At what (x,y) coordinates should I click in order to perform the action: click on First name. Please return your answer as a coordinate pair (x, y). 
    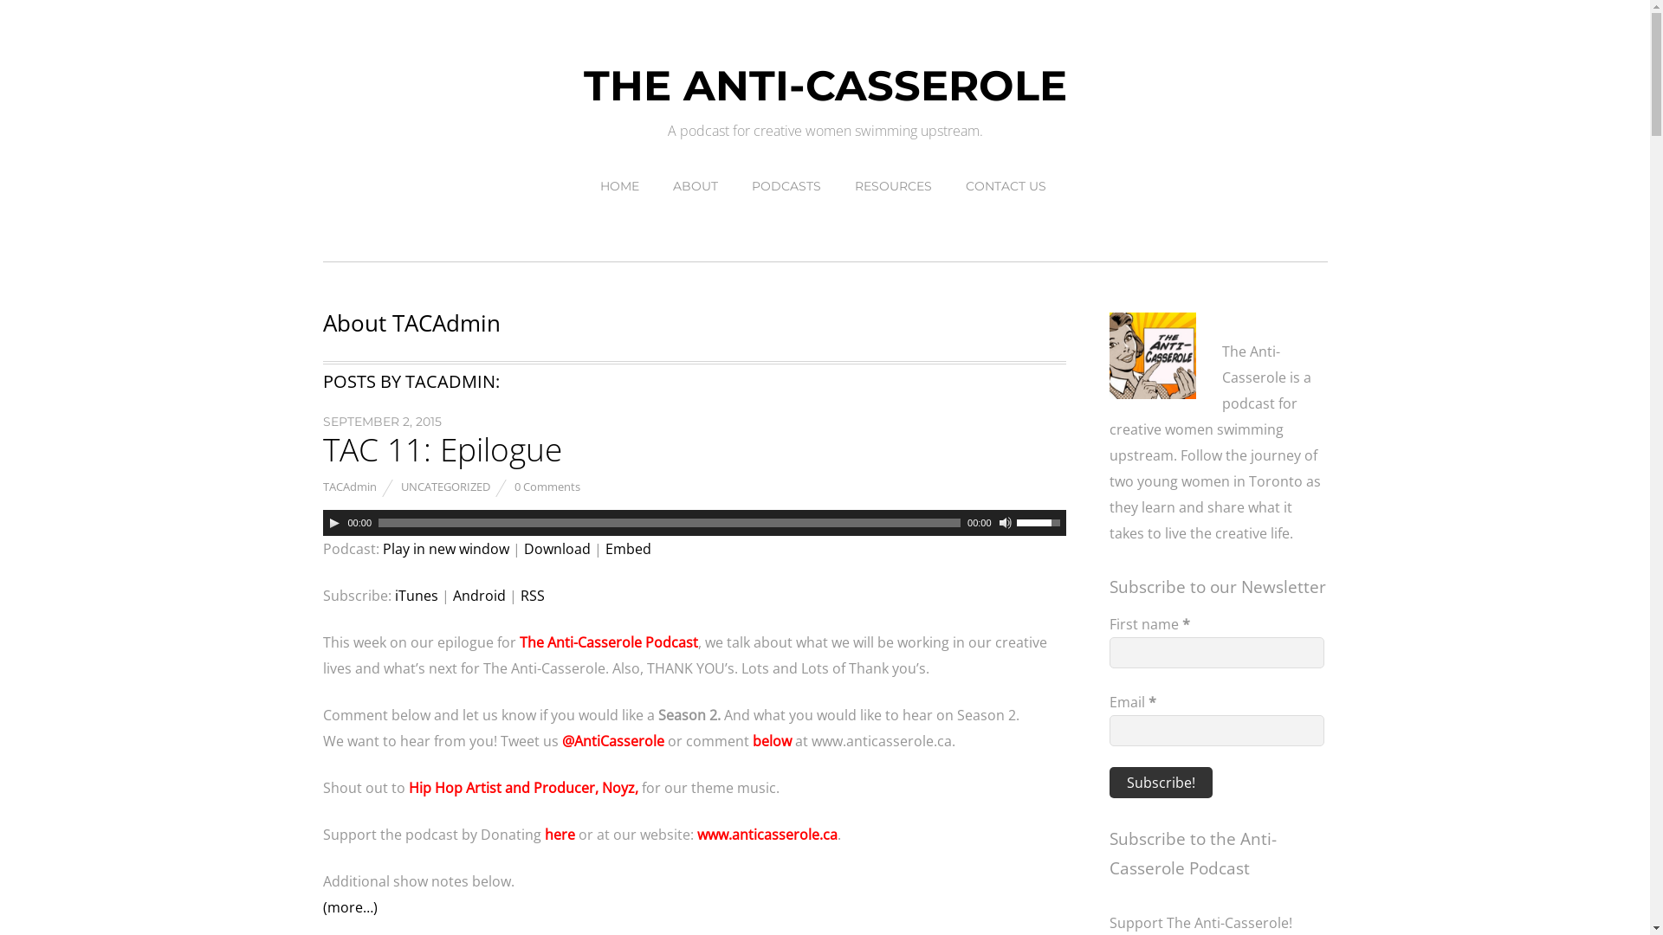
    Looking at the image, I should click on (1216, 653).